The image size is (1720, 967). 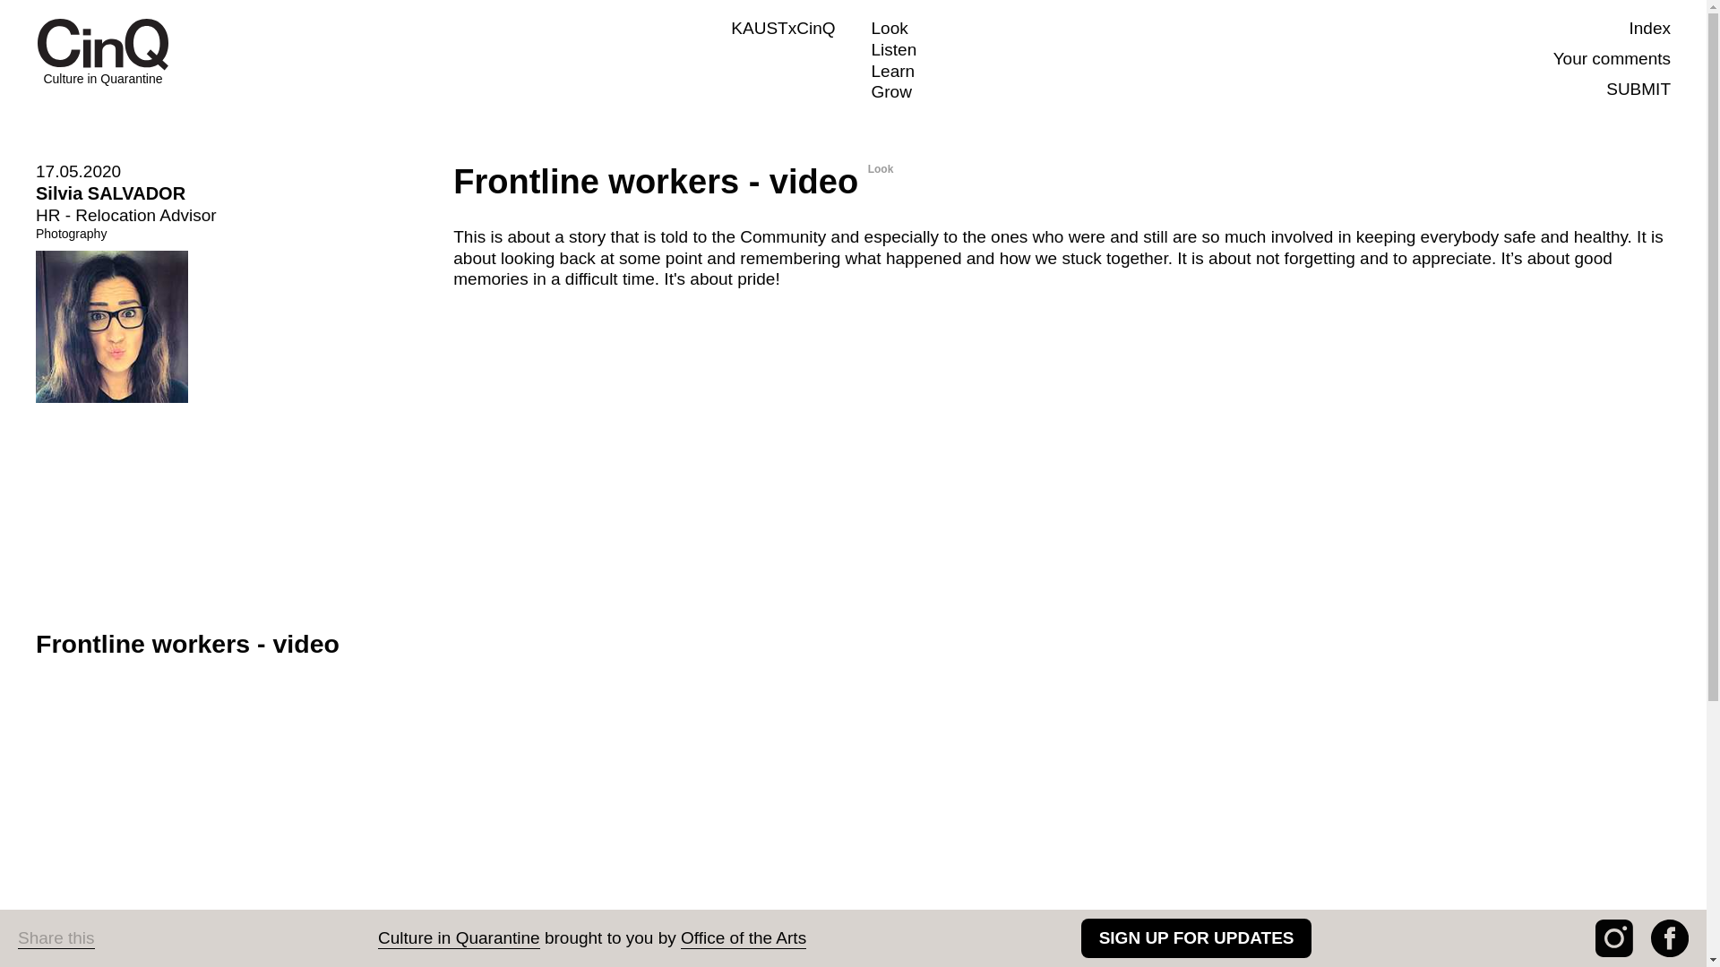 What do you see at coordinates (459, 937) in the screenshot?
I see `Culture in Quarantine` at bounding box center [459, 937].